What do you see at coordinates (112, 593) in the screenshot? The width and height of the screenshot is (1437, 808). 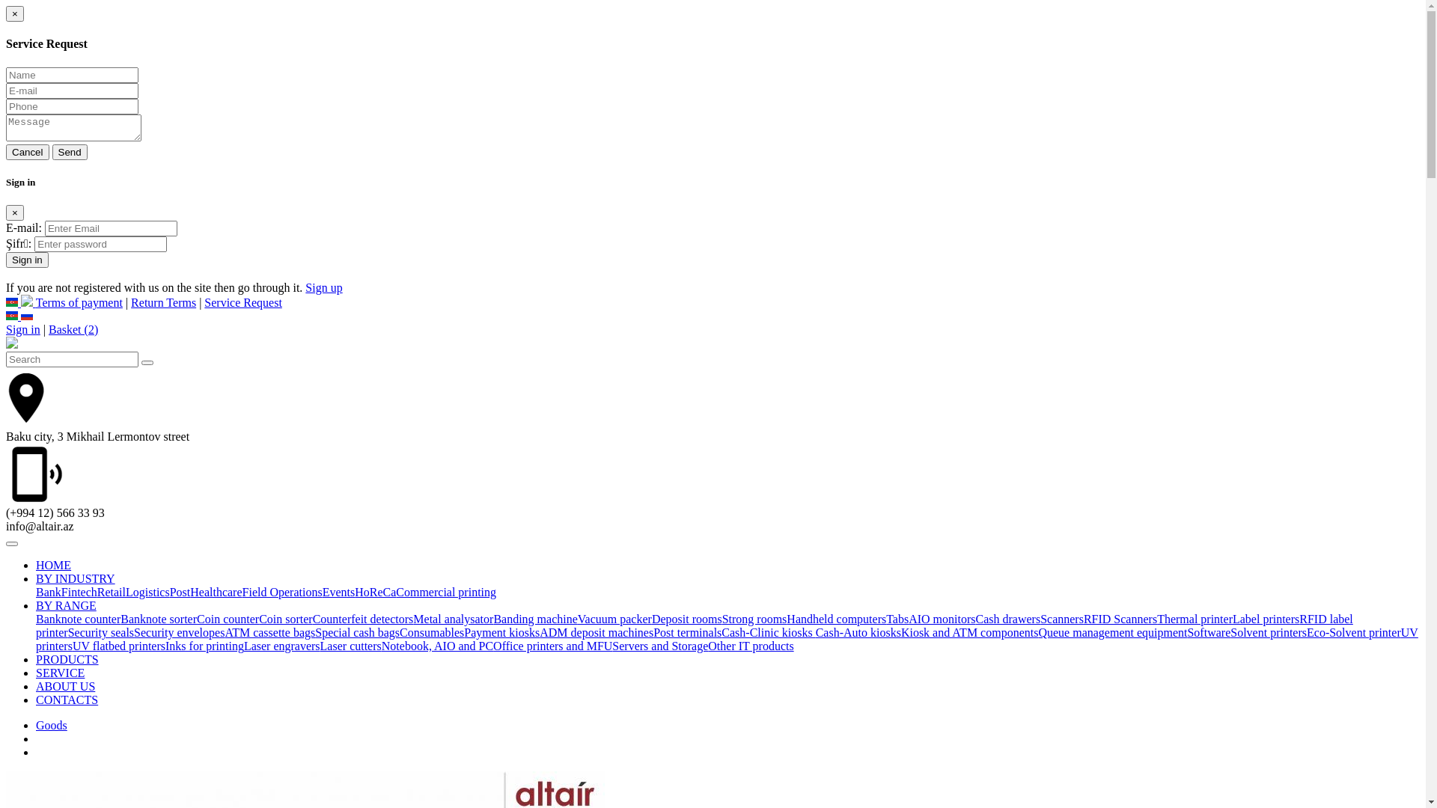 I see `Retail` at bounding box center [112, 593].